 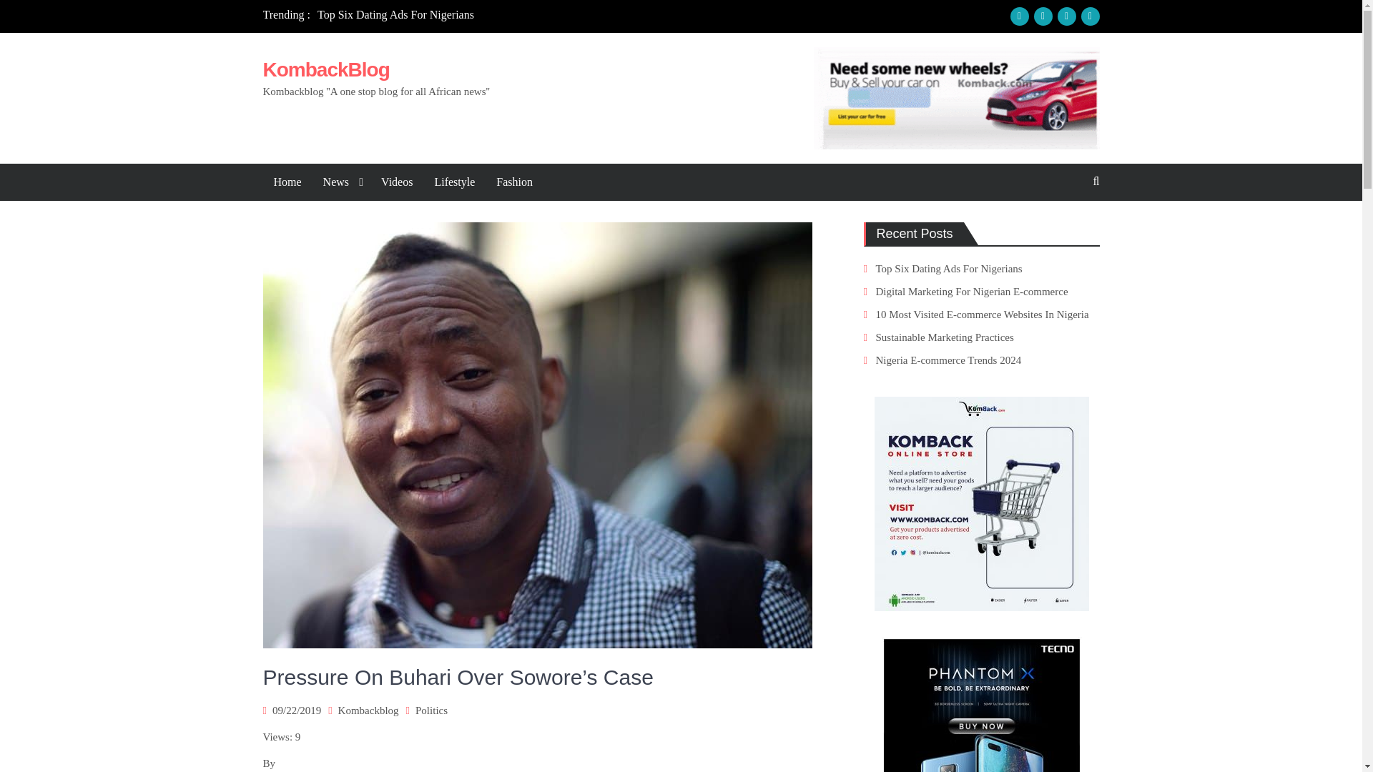 What do you see at coordinates (1090, 16) in the screenshot?
I see `youtube` at bounding box center [1090, 16].